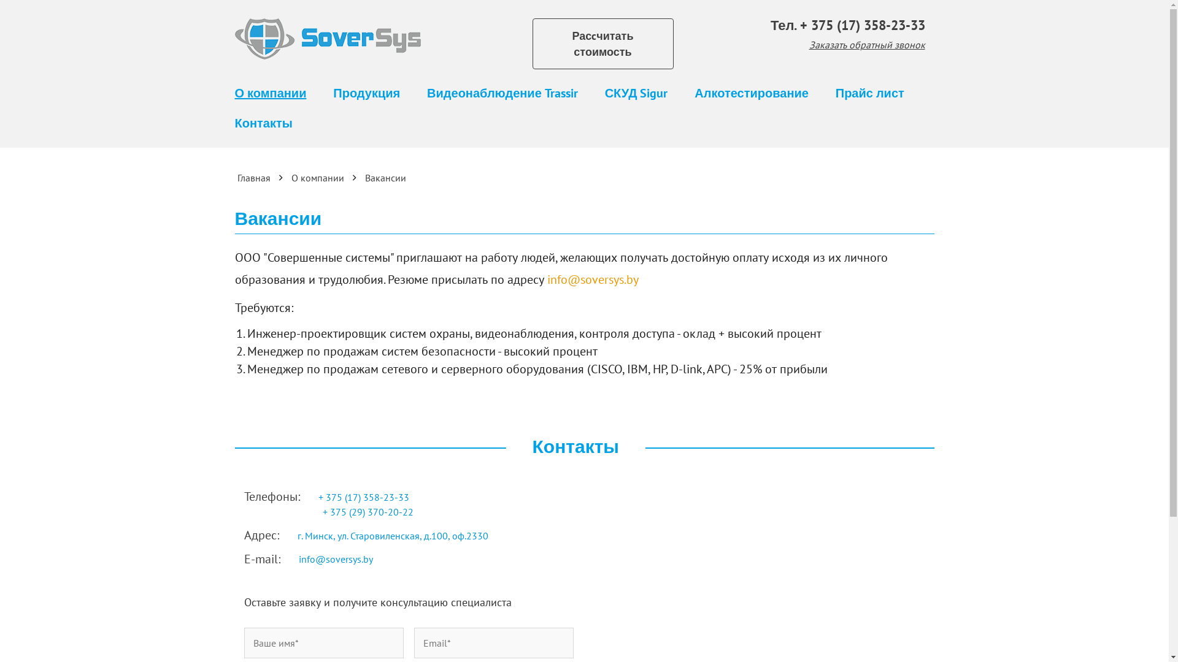  I want to click on info@soversys.by, so click(593, 280).